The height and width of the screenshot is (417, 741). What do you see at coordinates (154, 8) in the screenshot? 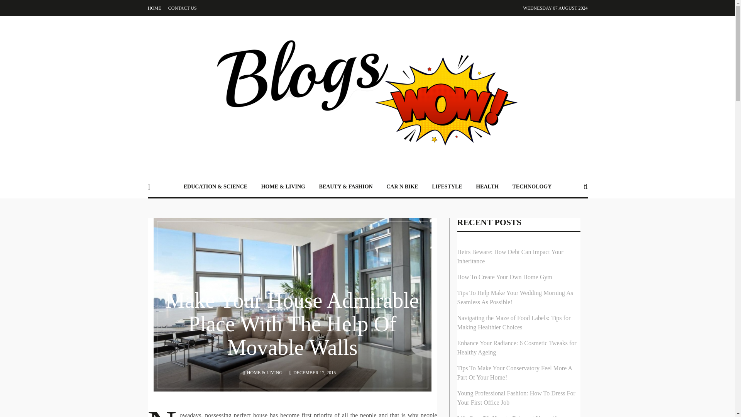
I see `HOME` at bounding box center [154, 8].